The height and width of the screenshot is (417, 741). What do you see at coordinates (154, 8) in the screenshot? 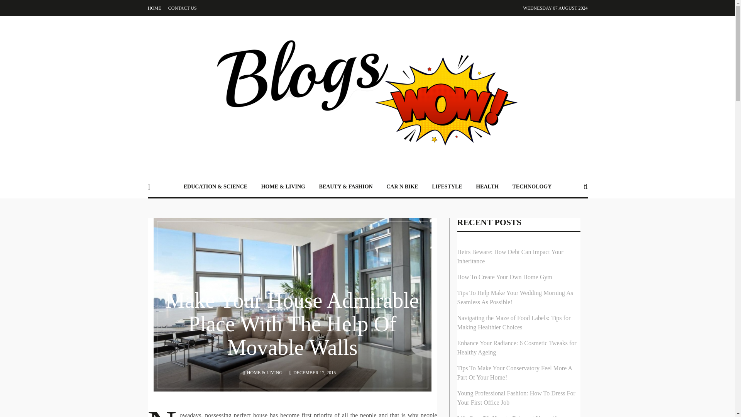
I see `HOME` at bounding box center [154, 8].